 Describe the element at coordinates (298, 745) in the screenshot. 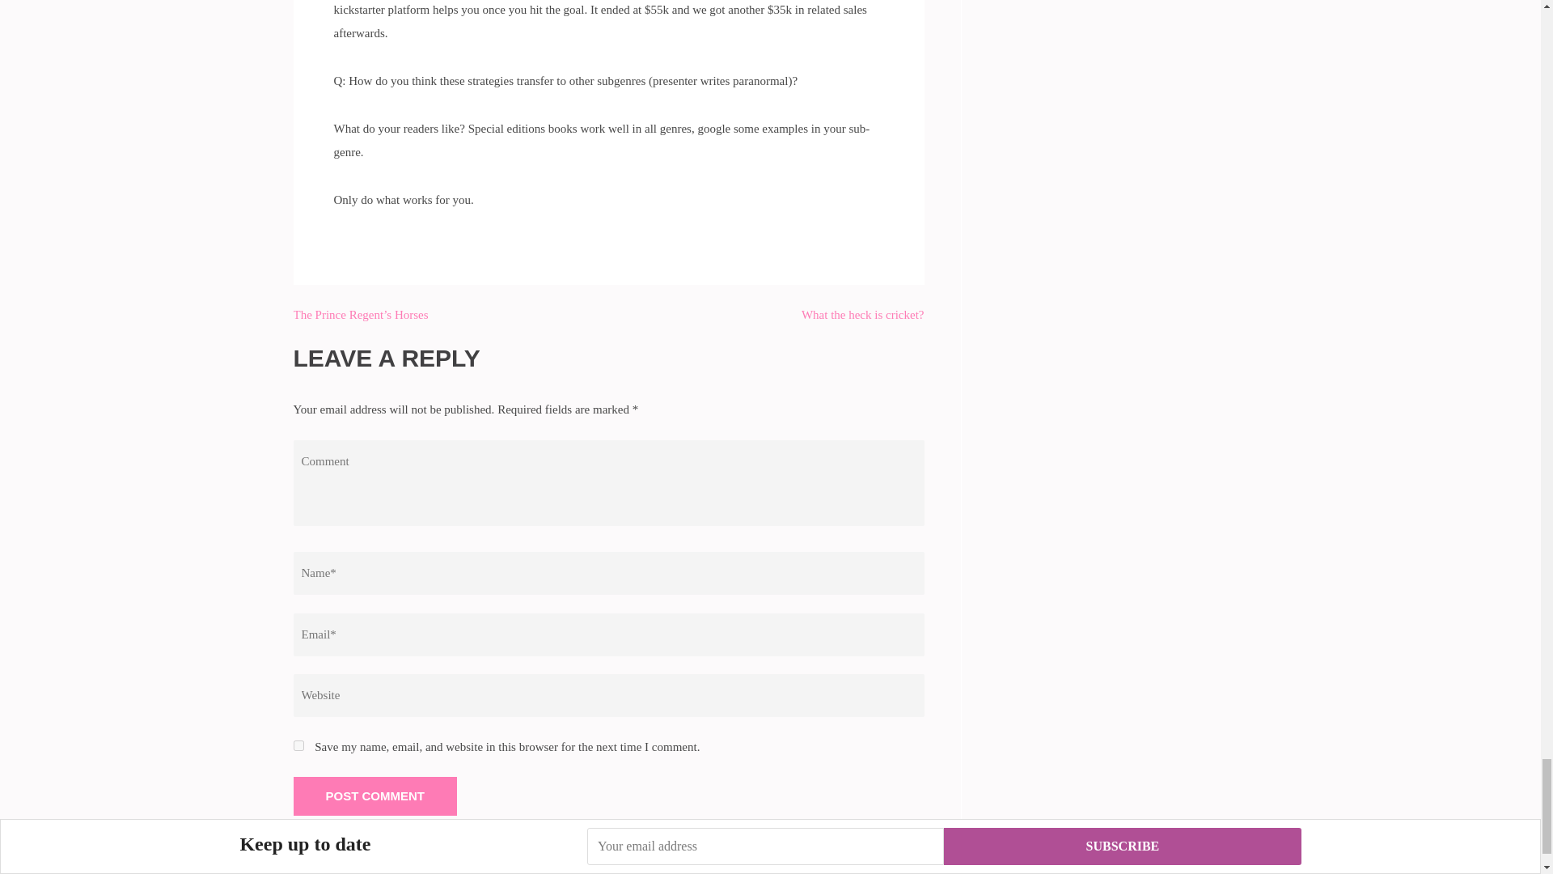

I see `yes` at that location.